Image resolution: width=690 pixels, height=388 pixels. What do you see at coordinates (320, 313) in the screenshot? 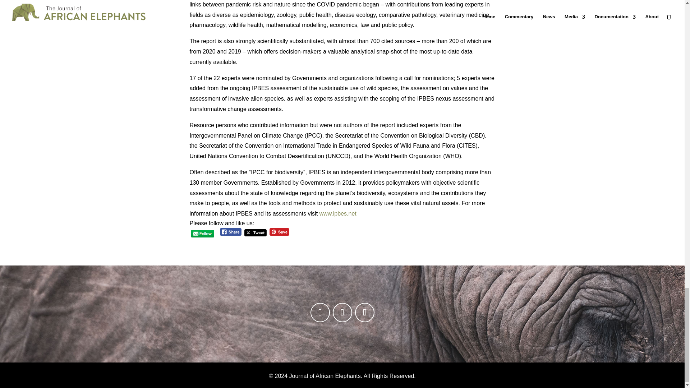
I see `Follow on Facebook` at bounding box center [320, 313].